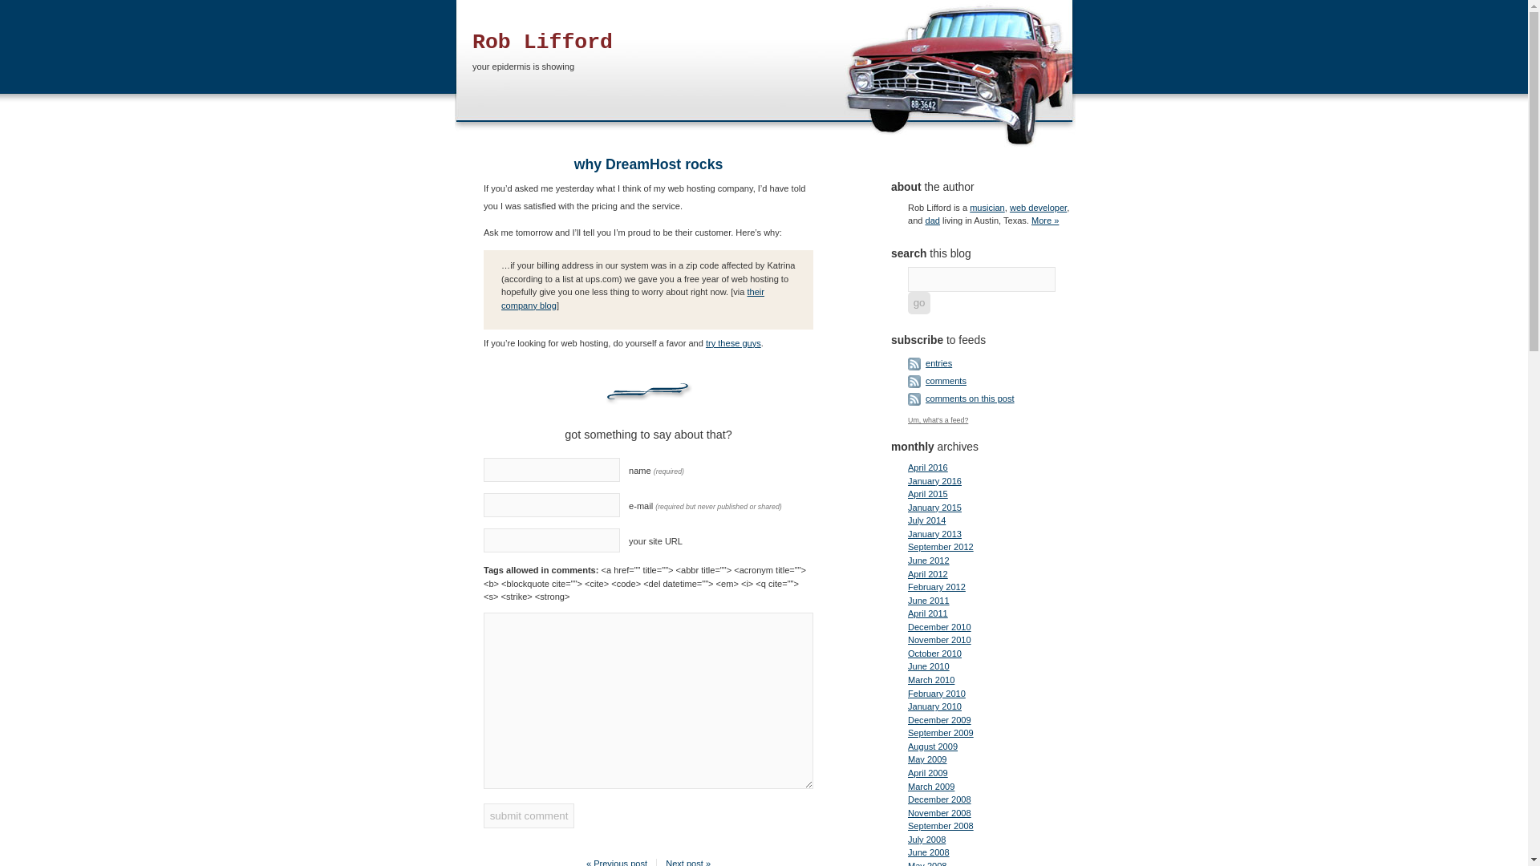 The height and width of the screenshot is (866, 1540). What do you see at coordinates (938, 364) in the screenshot?
I see `entries` at bounding box center [938, 364].